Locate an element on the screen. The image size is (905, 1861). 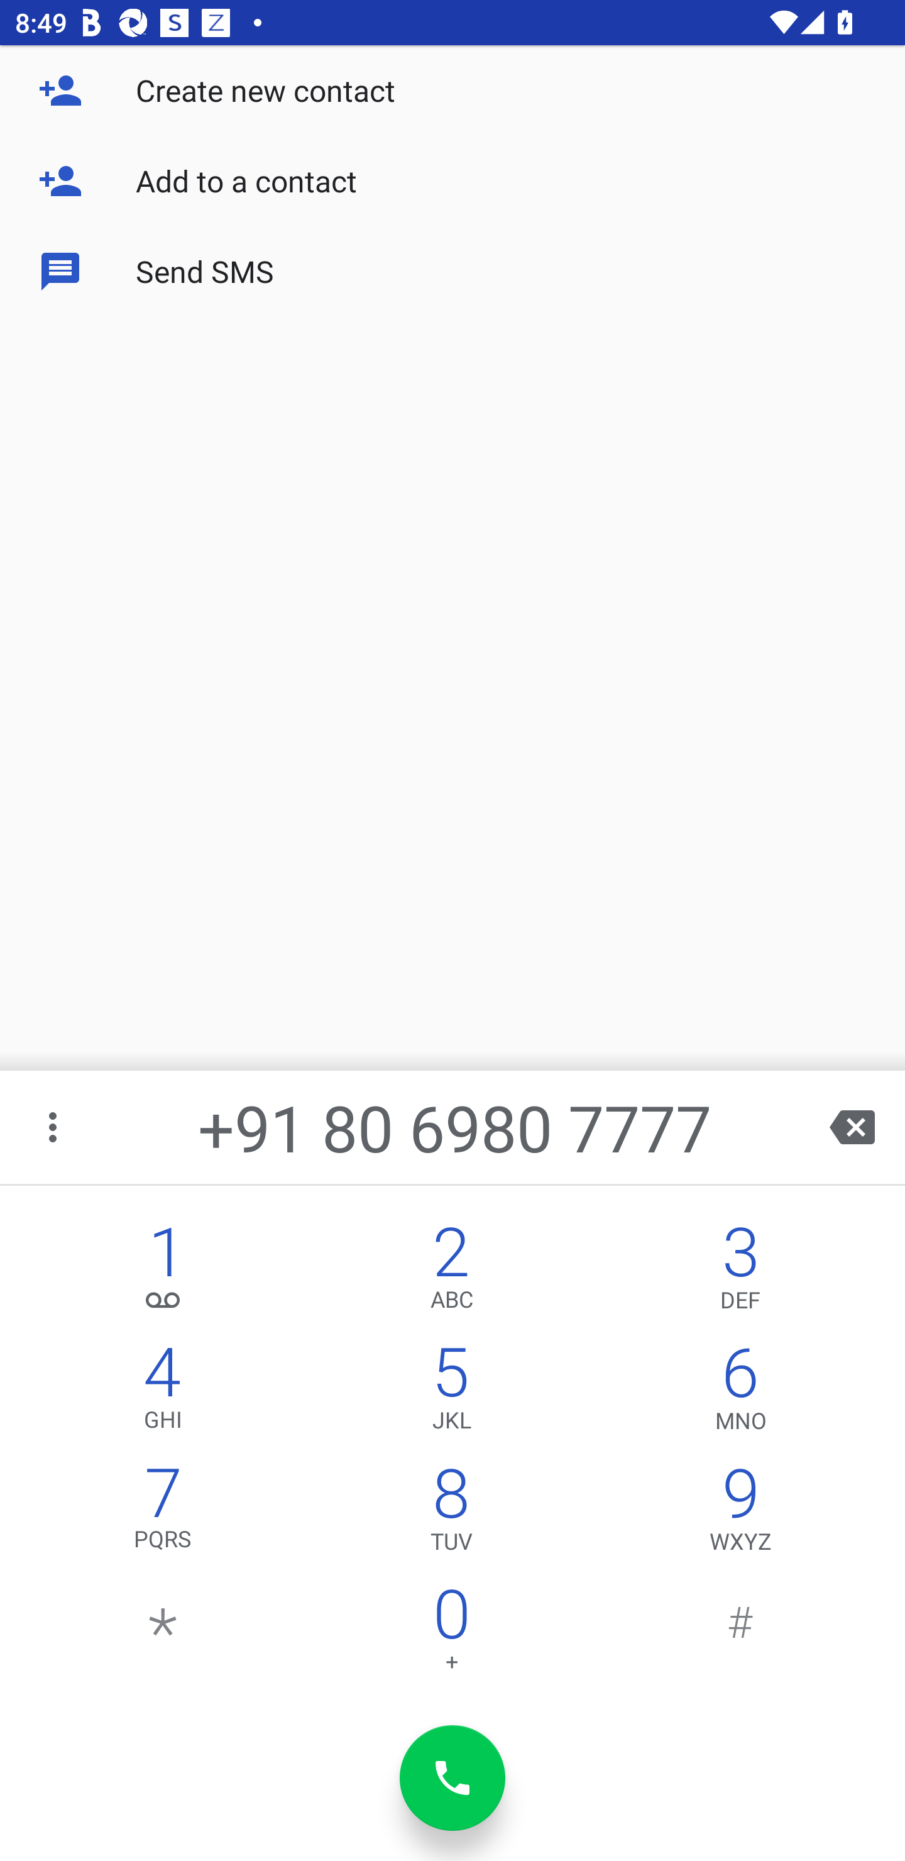
8,TUV 8 TUV is located at coordinates (451, 1514).